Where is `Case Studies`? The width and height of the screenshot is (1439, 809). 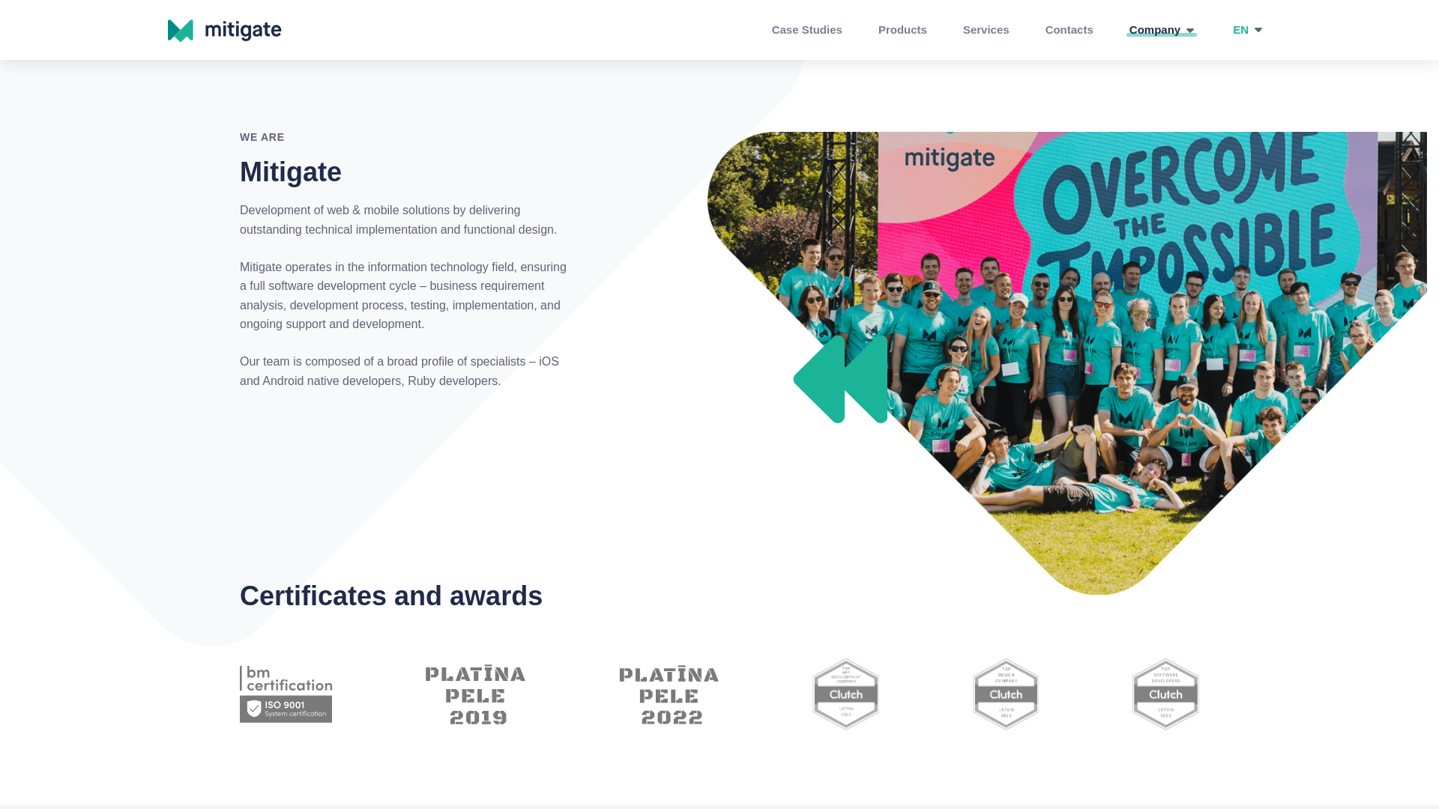 Case Studies is located at coordinates (806, 30).